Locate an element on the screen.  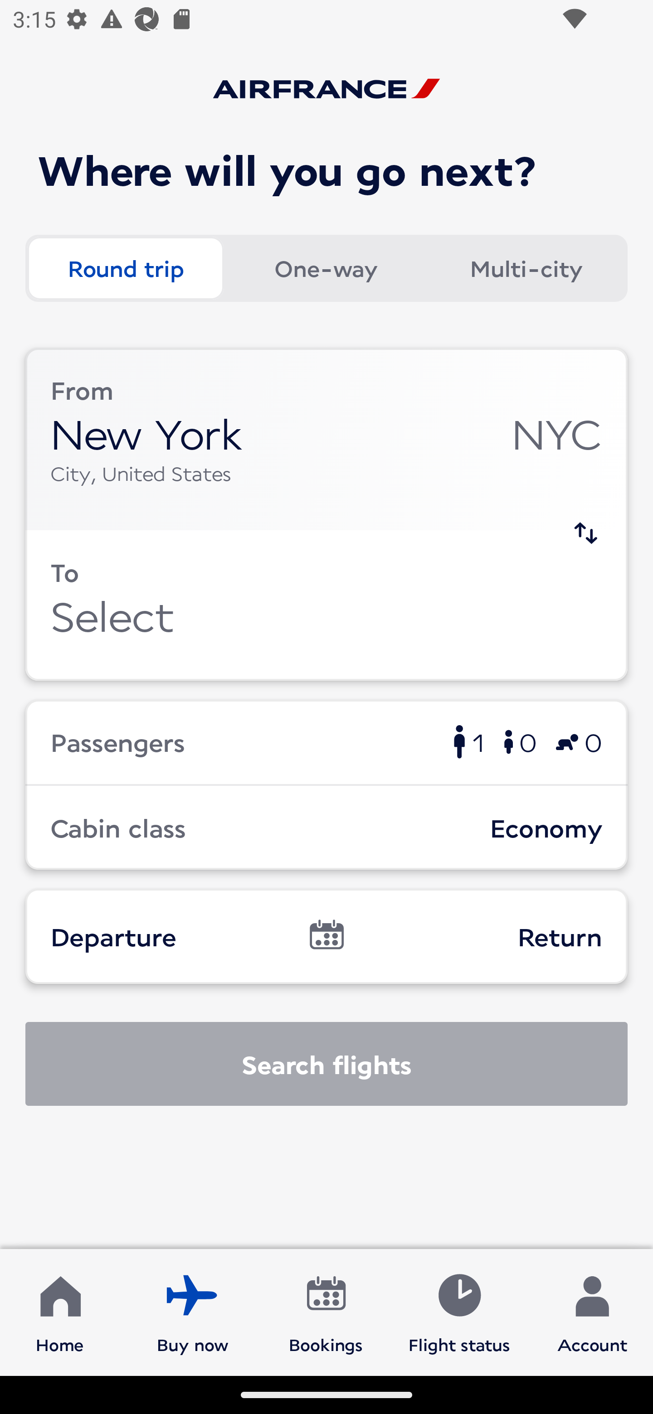
Flight status is located at coordinates (459, 1312).